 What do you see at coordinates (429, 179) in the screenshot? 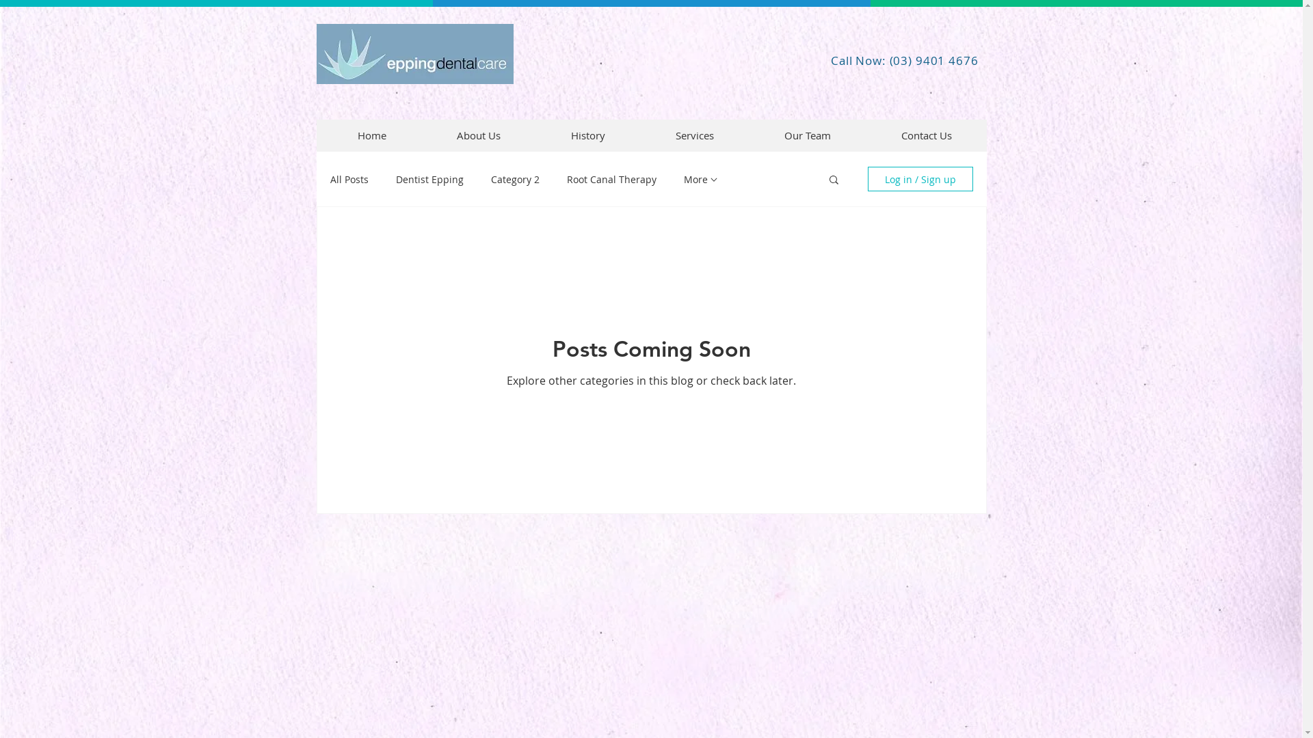
I see `Dentist Epping` at bounding box center [429, 179].